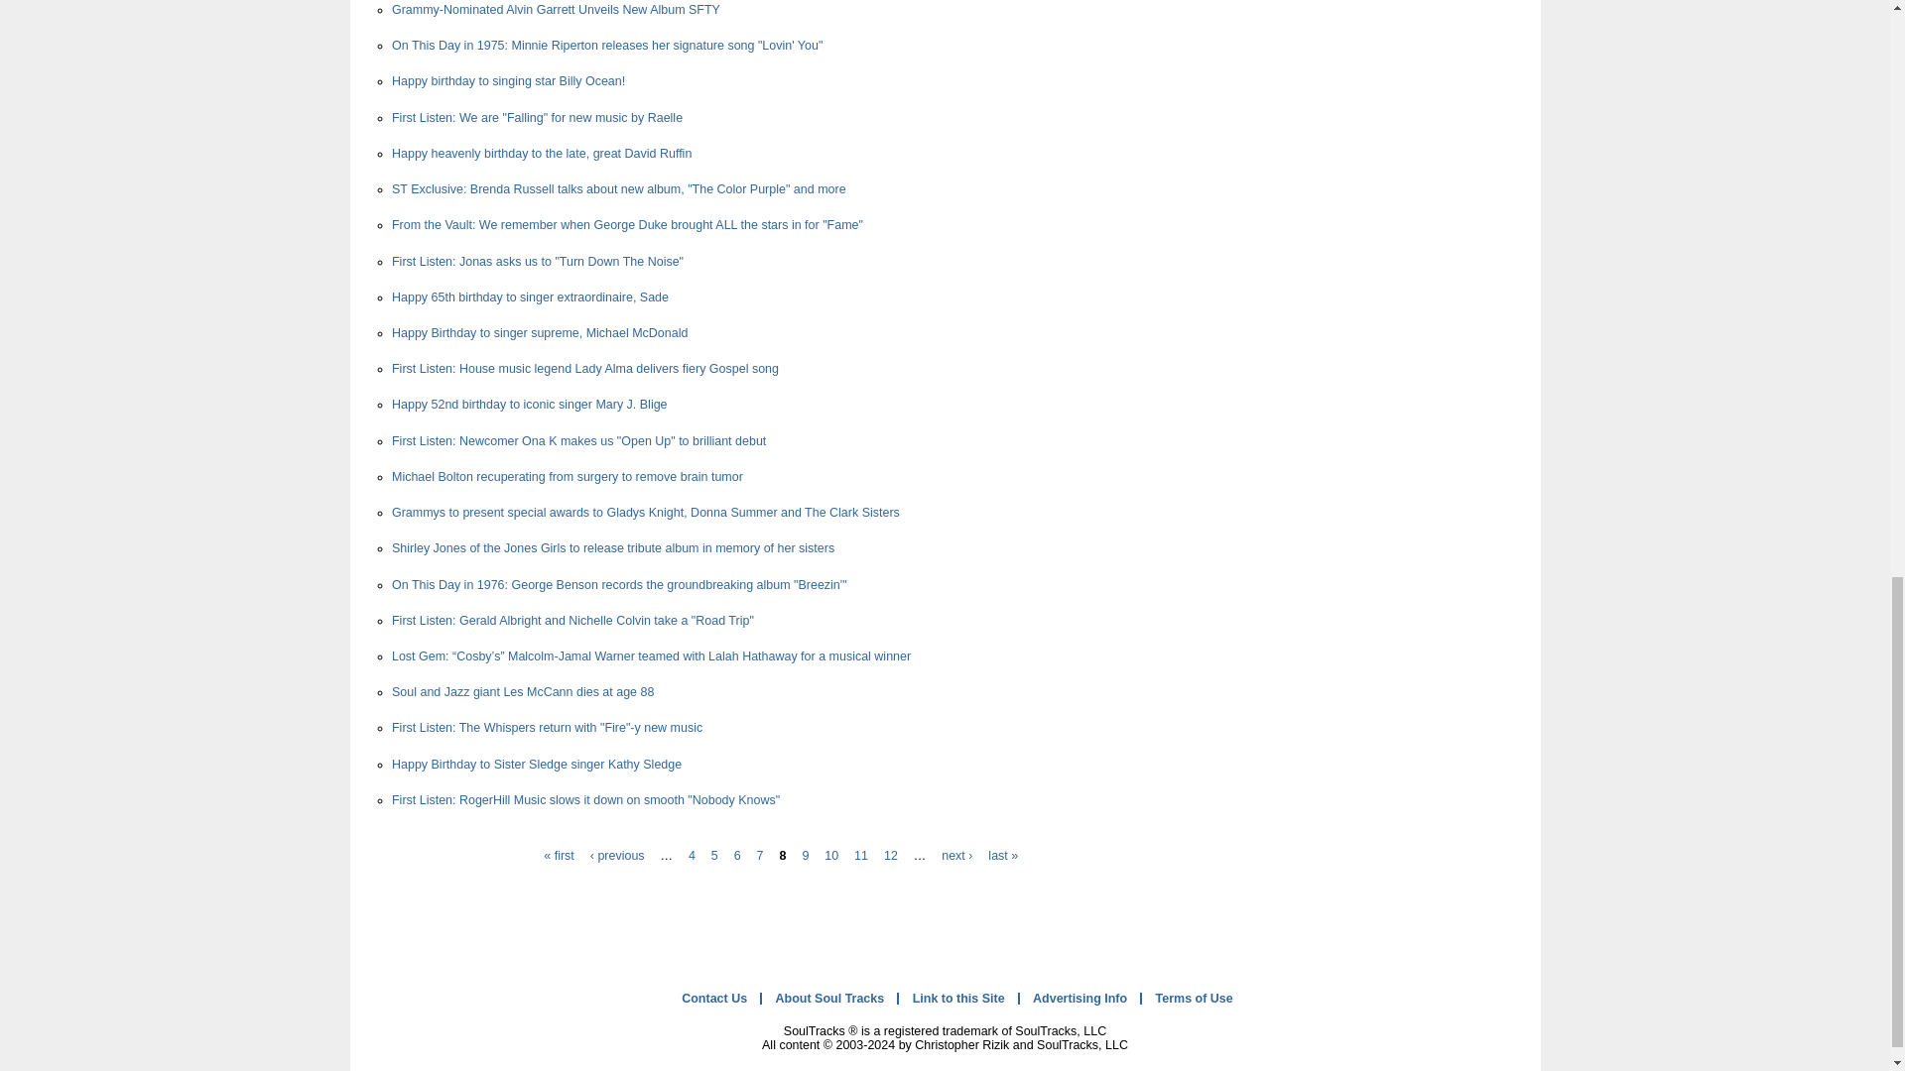  What do you see at coordinates (559, 856) in the screenshot?
I see `Go to first page` at bounding box center [559, 856].